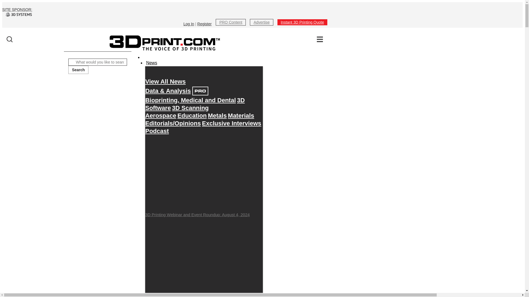  What do you see at coordinates (78, 70) in the screenshot?
I see `Search` at bounding box center [78, 70].